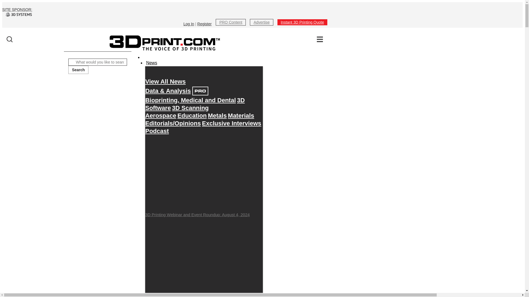  What do you see at coordinates (78, 70) in the screenshot?
I see `Search` at bounding box center [78, 70].